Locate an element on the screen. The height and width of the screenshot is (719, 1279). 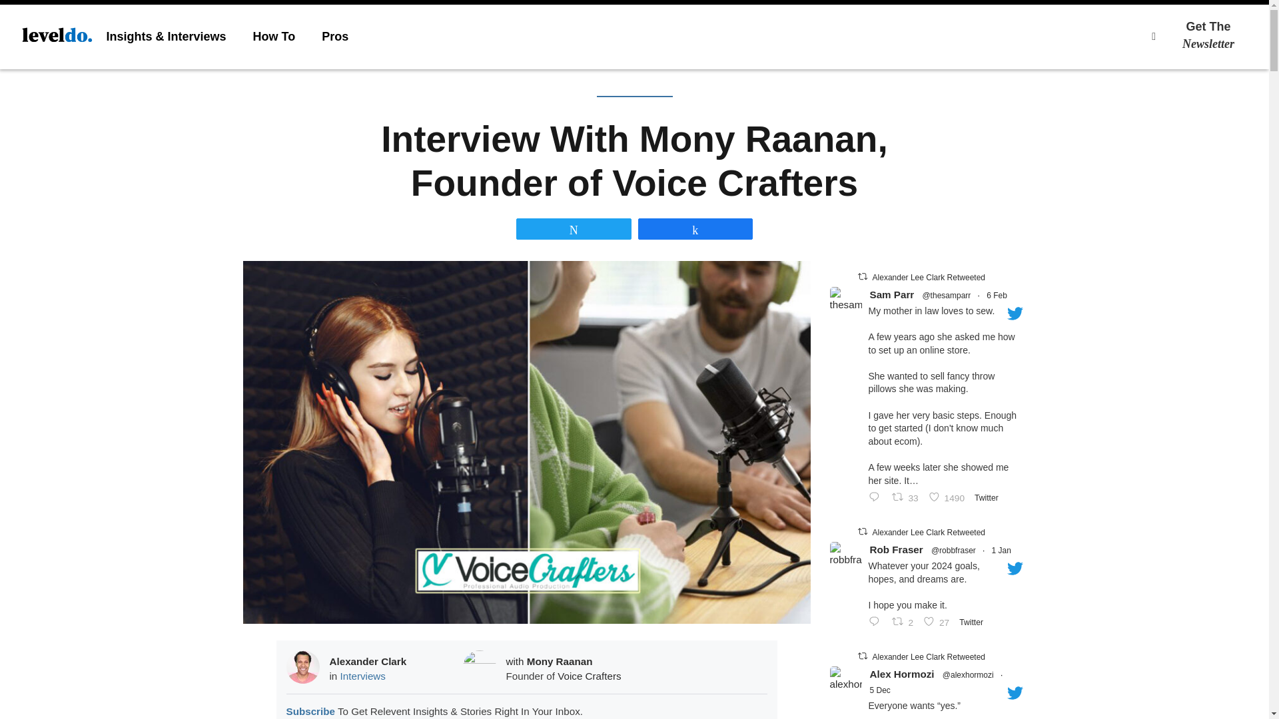
Alexander Clark is located at coordinates (334, 36).